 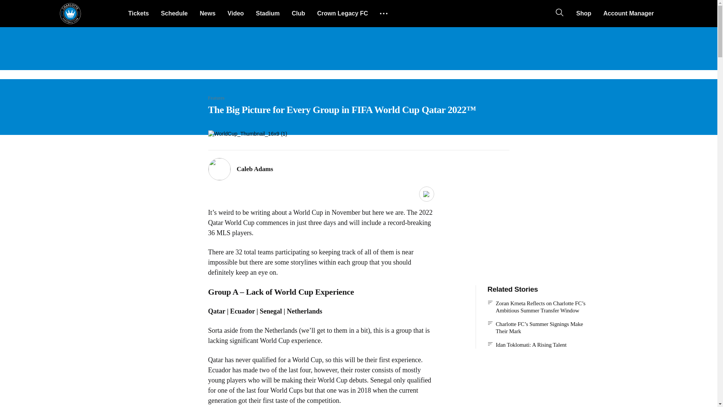 What do you see at coordinates (628, 13) in the screenshot?
I see `Account Manager` at bounding box center [628, 13].